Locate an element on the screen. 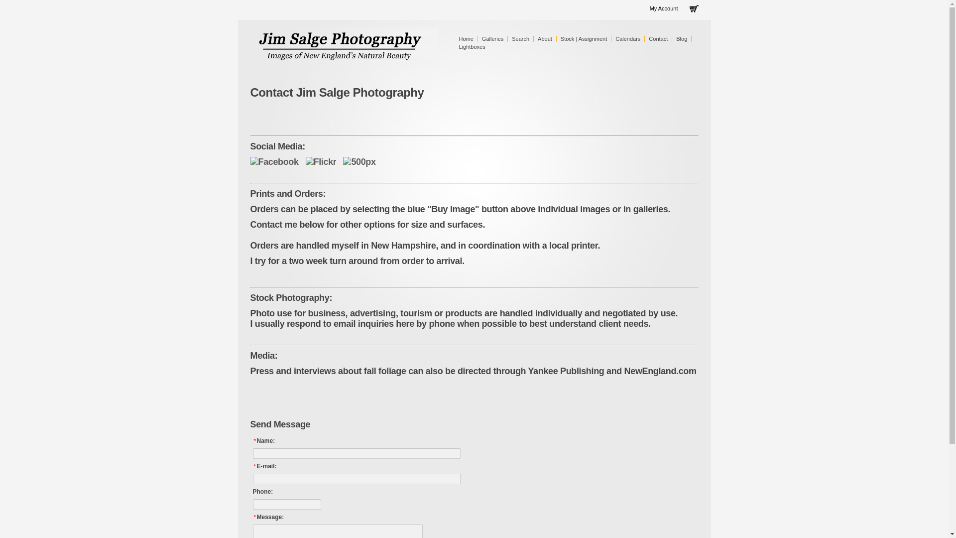  Blog is located at coordinates (681, 39).